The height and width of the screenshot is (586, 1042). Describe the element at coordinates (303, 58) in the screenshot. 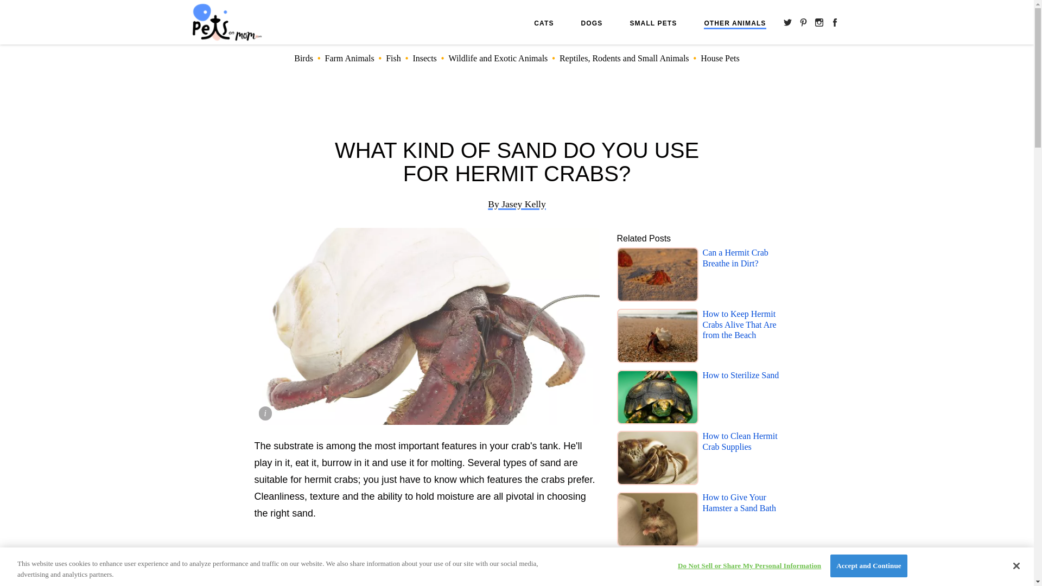

I see `Birds` at that location.